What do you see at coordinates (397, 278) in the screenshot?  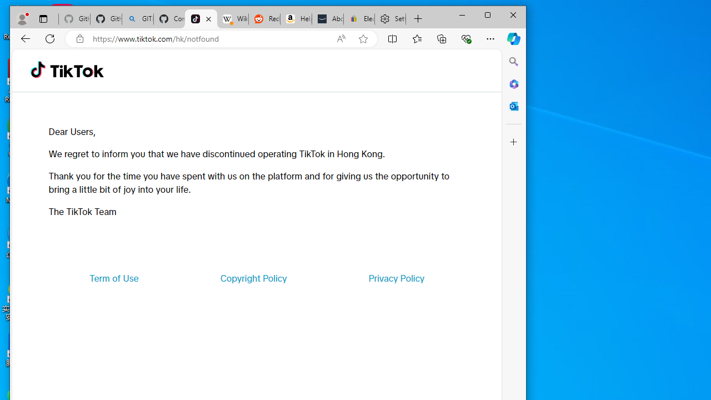 I see `Privacy Policy` at bounding box center [397, 278].